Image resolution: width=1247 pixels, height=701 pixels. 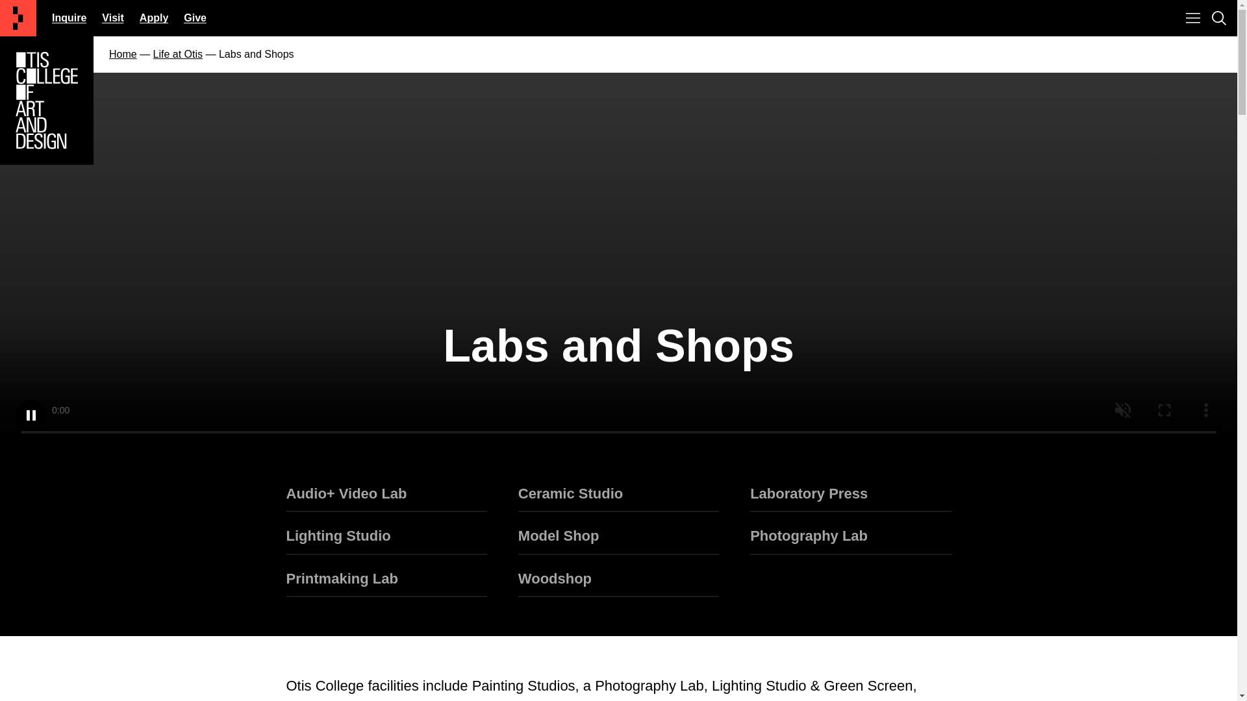 I want to click on Give, so click(x=195, y=18).